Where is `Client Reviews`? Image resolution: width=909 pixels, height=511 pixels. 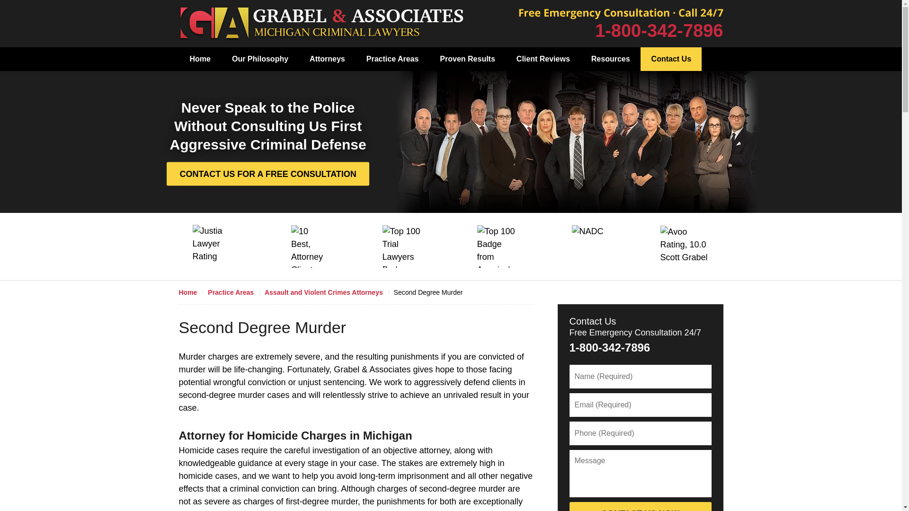 Client Reviews is located at coordinates (543, 59).